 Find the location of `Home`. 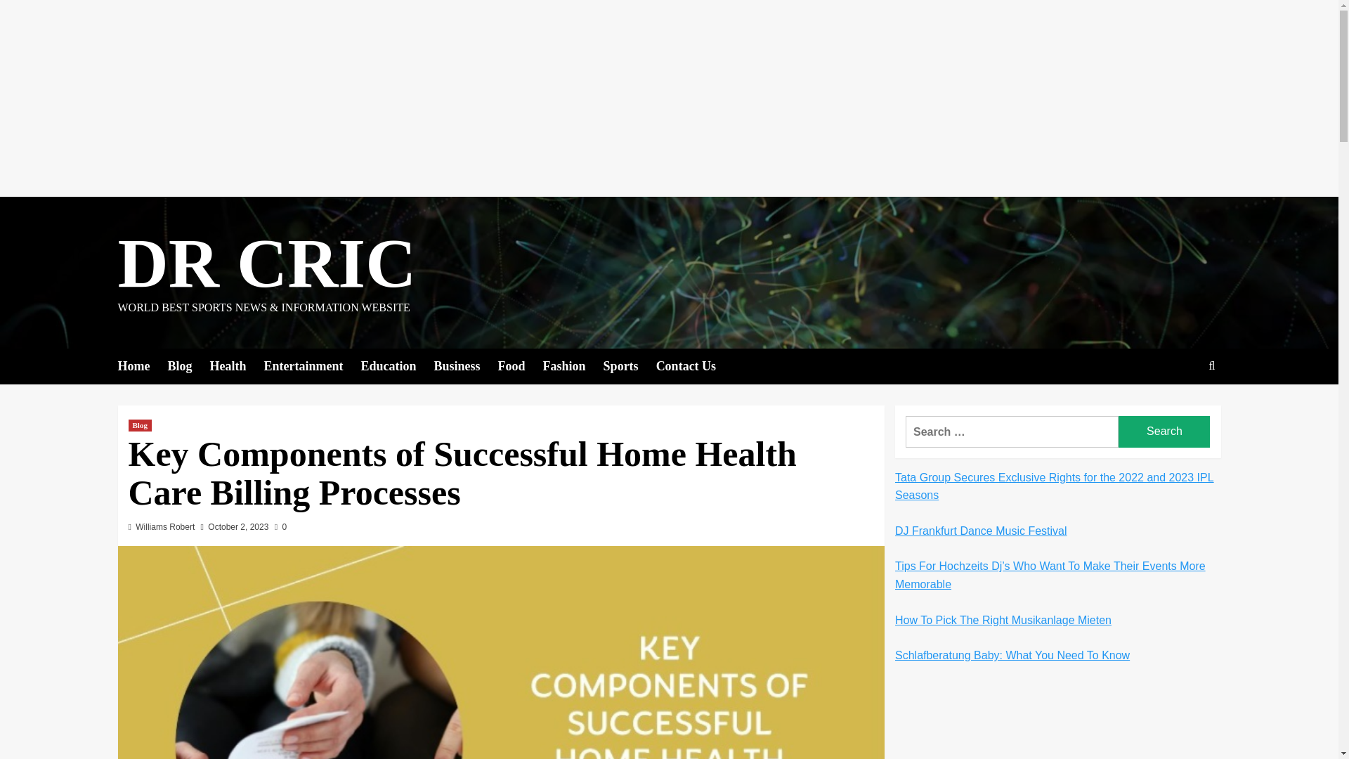

Home is located at coordinates (143, 365).